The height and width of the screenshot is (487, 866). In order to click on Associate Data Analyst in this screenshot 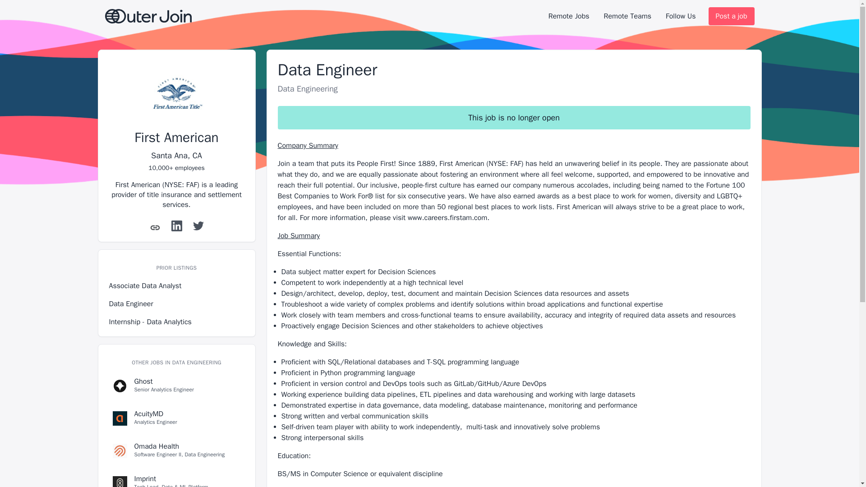, I will do `click(177, 286)`.